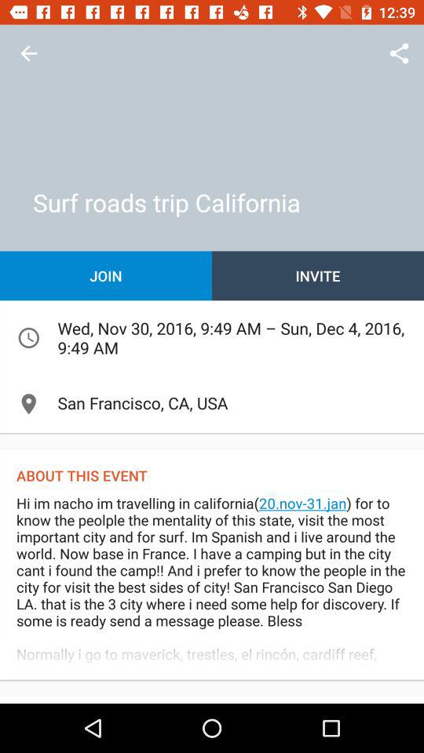 This screenshot has height=753, width=424. What do you see at coordinates (399, 53) in the screenshot?
I see `click icon at the top right corner` at bounding box center [399, 53].